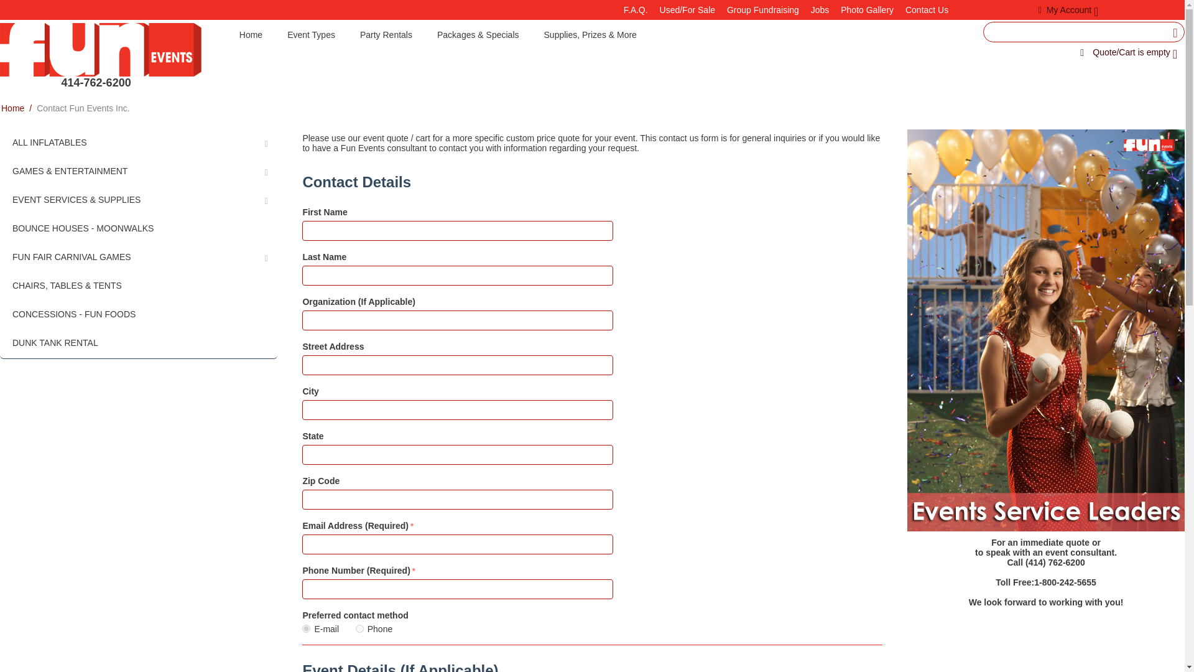 This screenshot has width=1194, height=672. Describe the element at coordinates (636, 9) in the screenshot. I see `F.A.Q.` at that location.